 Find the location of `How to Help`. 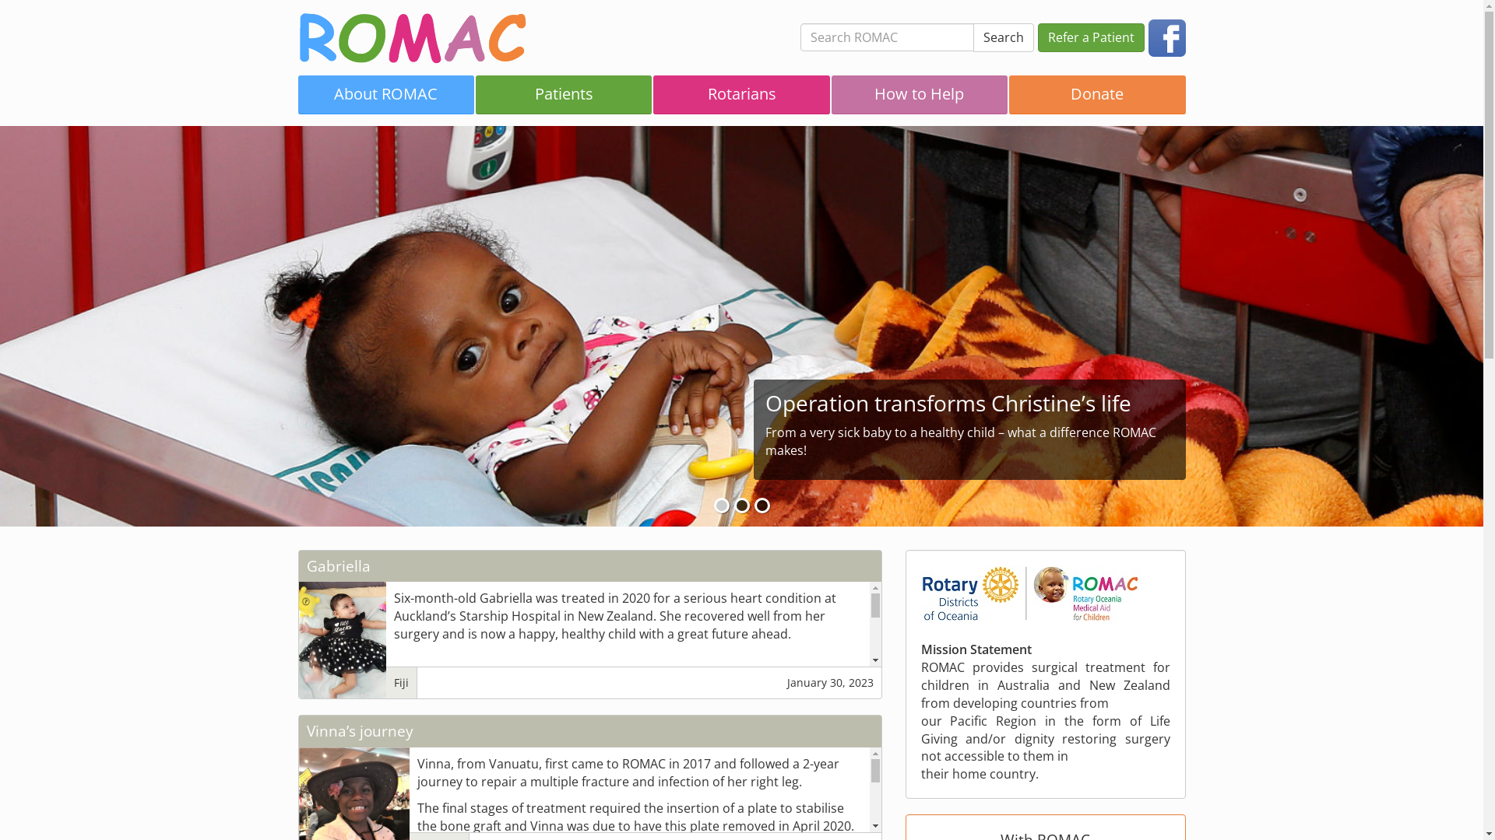

How to Help is located at coordinates (920, 95).